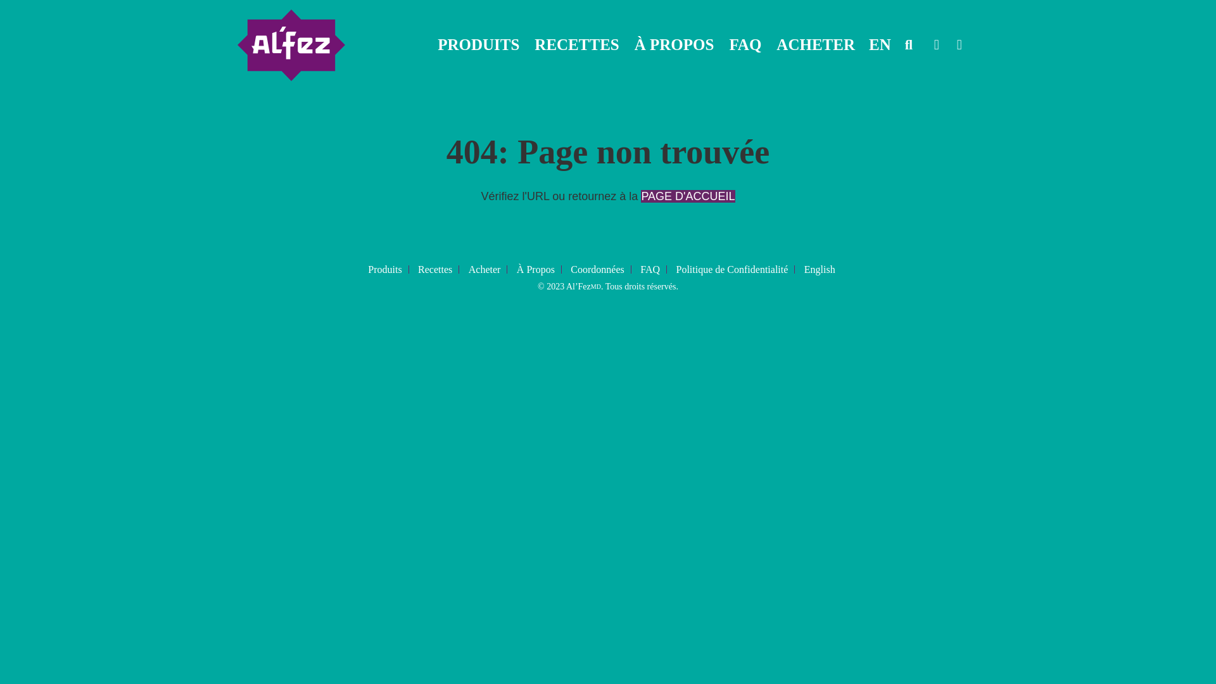  Describe the element at coordinates (488, 270) in the screenshot. I see `Acheter` at that location.